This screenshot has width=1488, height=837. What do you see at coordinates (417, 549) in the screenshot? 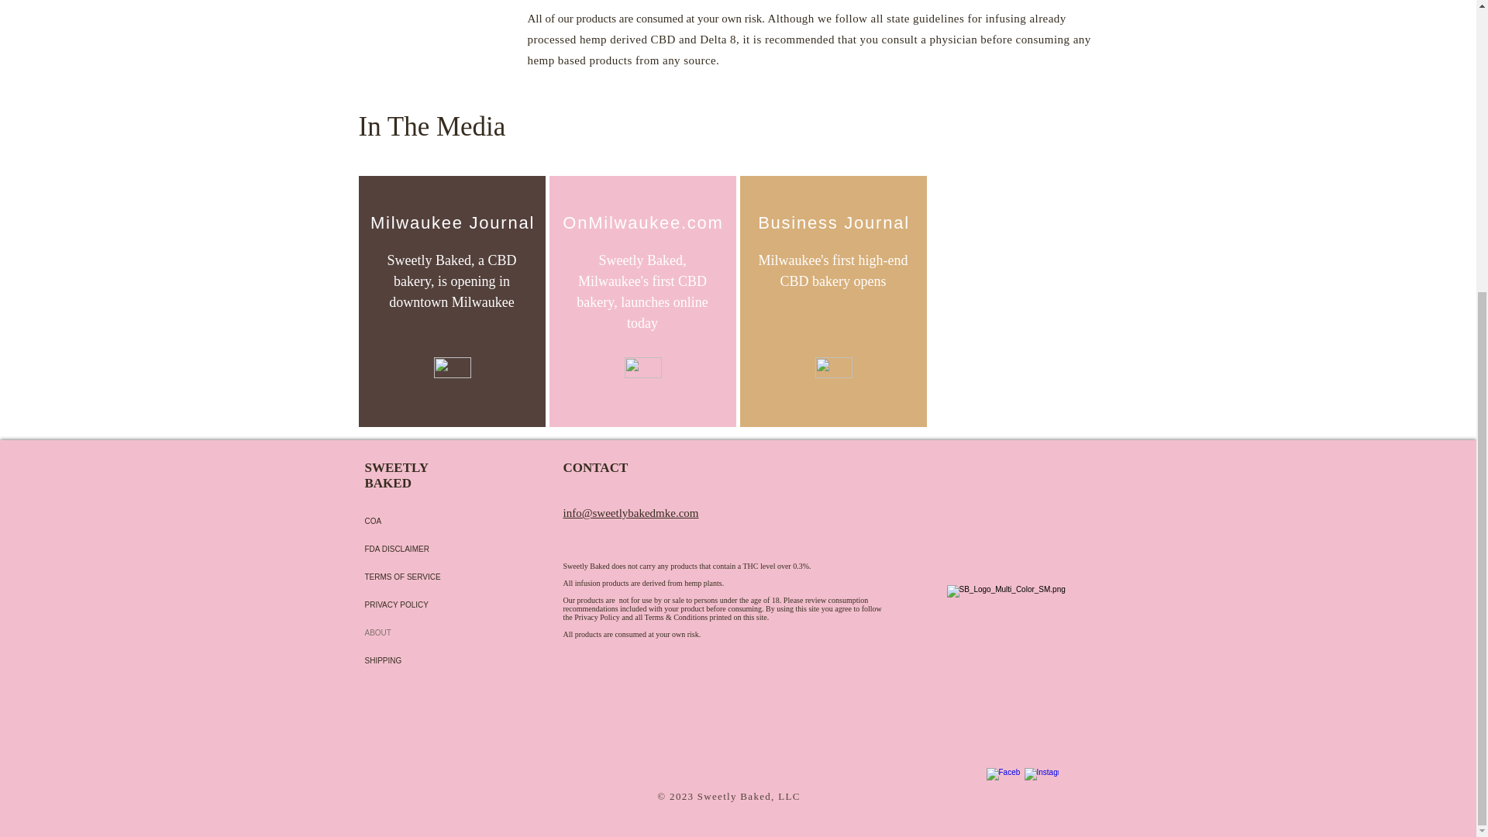
I see `FDA DISCLAIMER` at bounding box center [417, 549].